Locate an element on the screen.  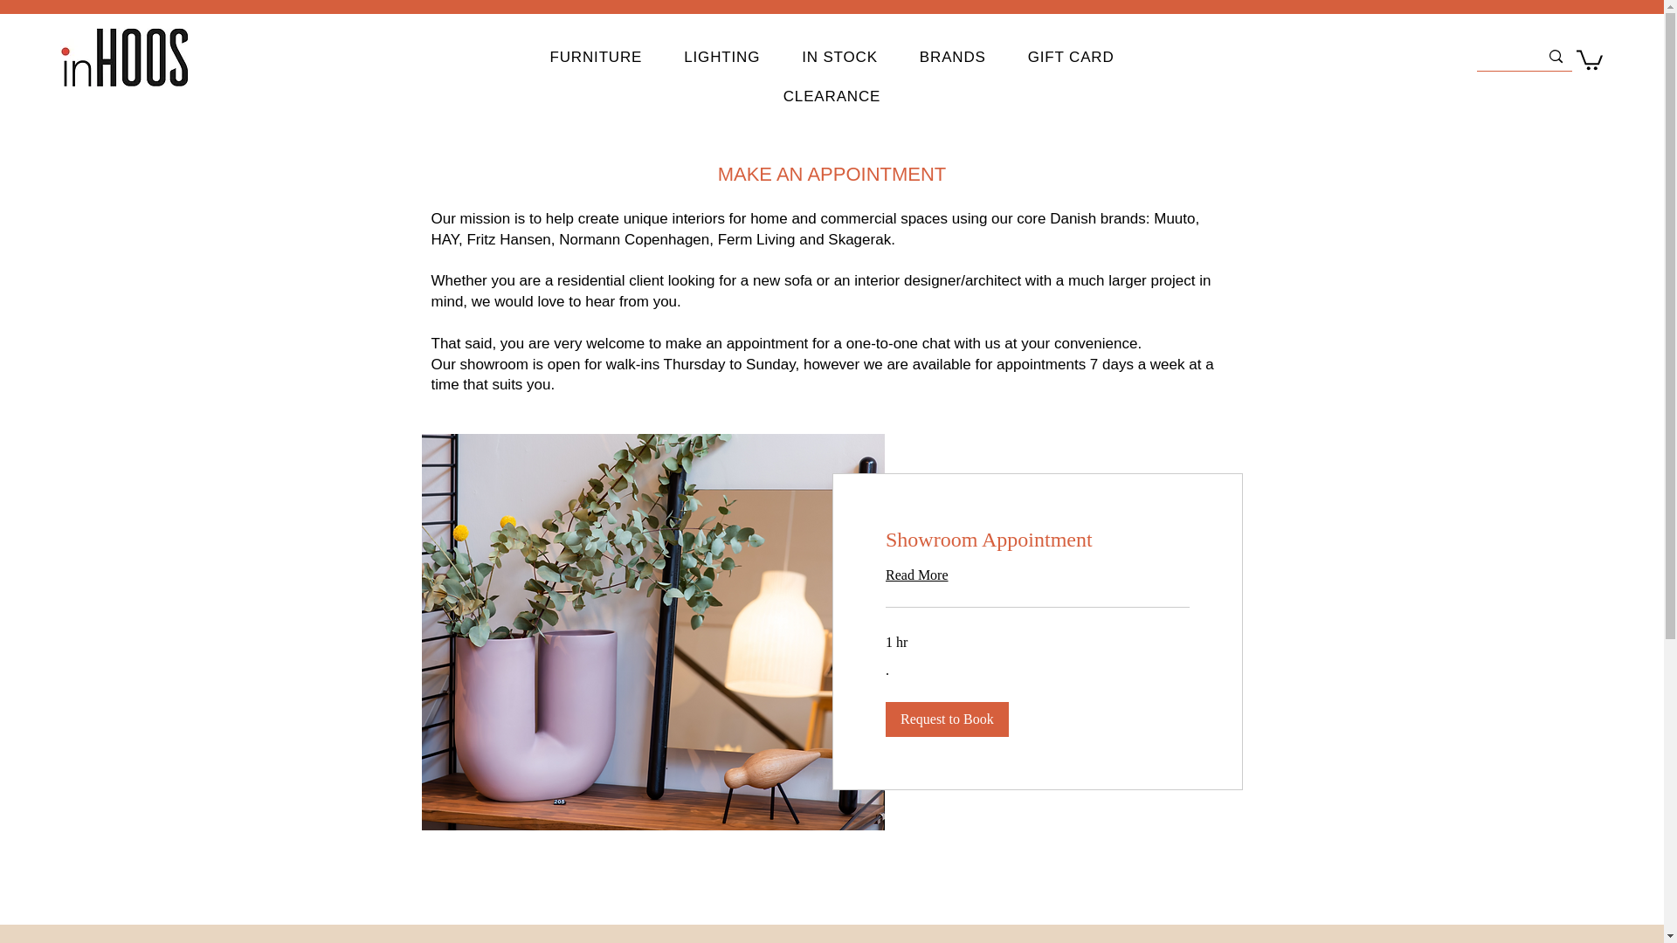
LIGHTING is located at coordinates (721, 58).